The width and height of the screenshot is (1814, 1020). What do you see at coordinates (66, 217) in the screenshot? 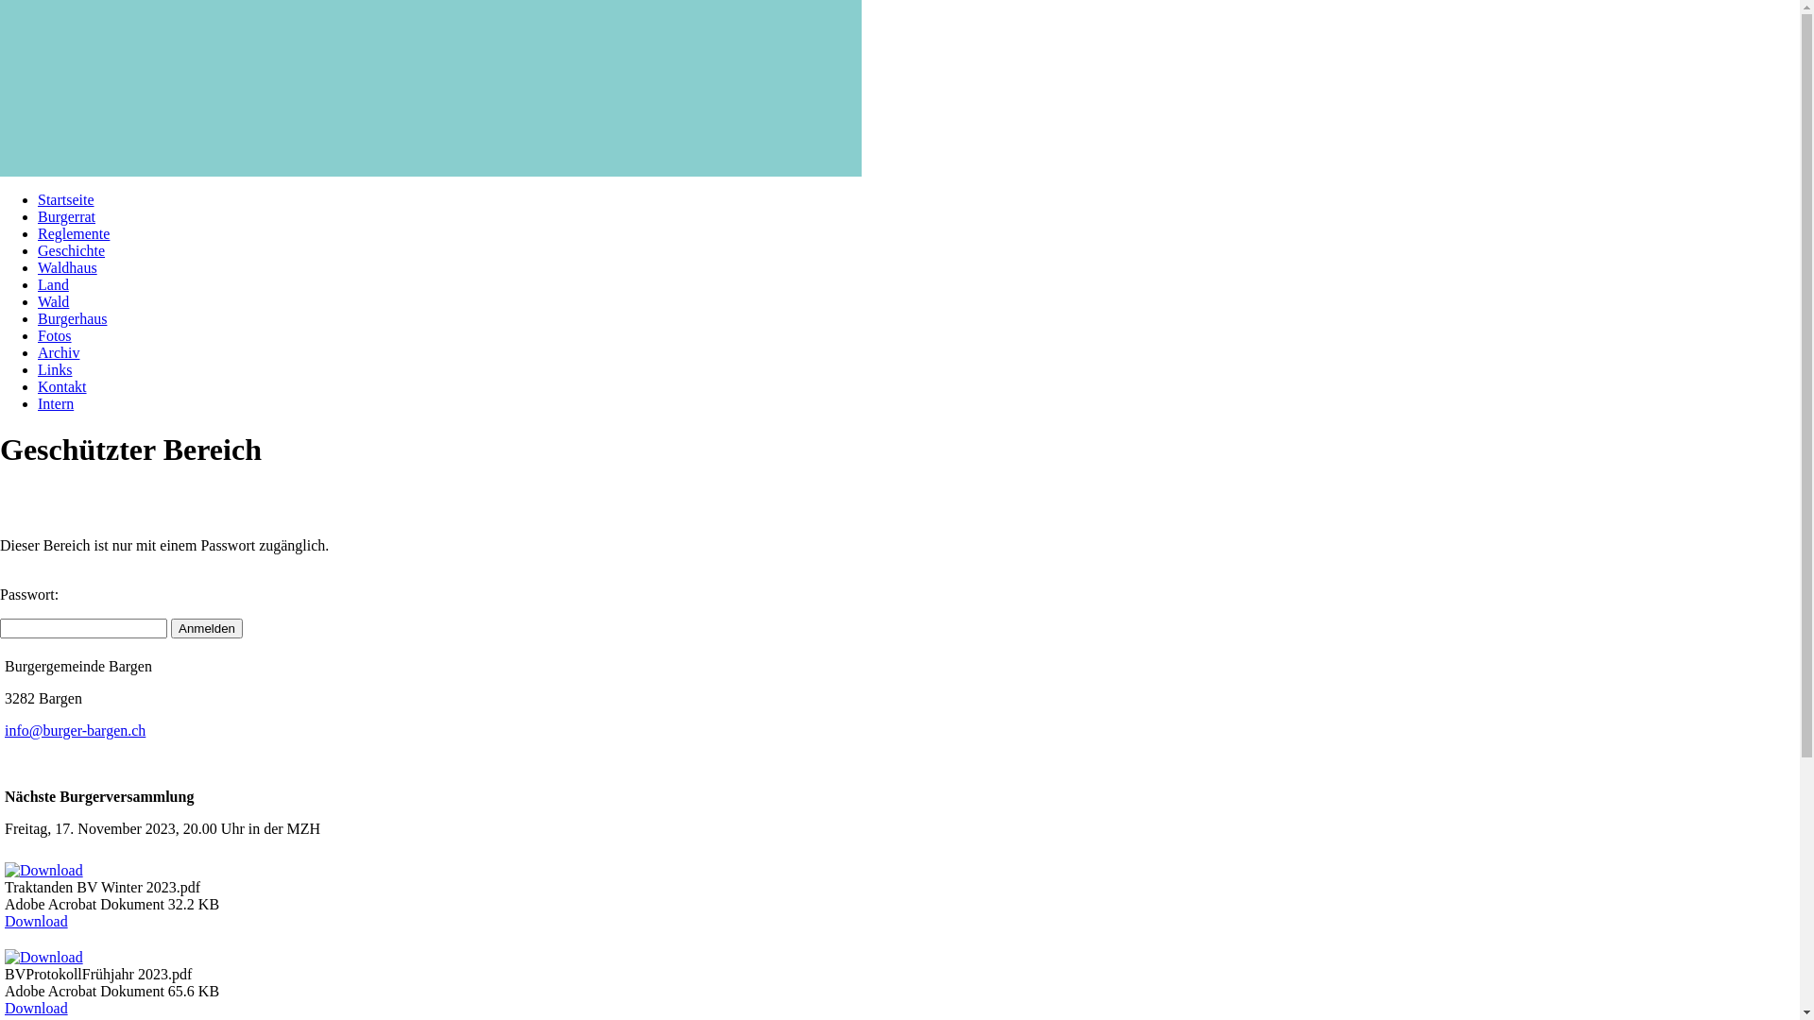
I see `Burgerrat` at bounding box center [66, 217].